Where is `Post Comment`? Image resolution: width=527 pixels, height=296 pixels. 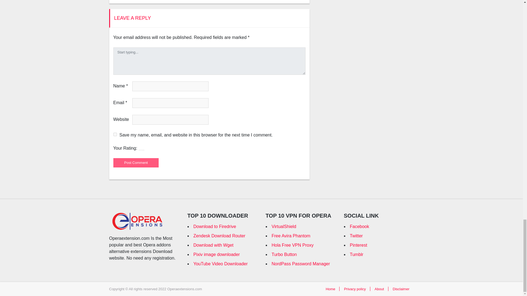
Post Comment is located at coordinates (136, 163).